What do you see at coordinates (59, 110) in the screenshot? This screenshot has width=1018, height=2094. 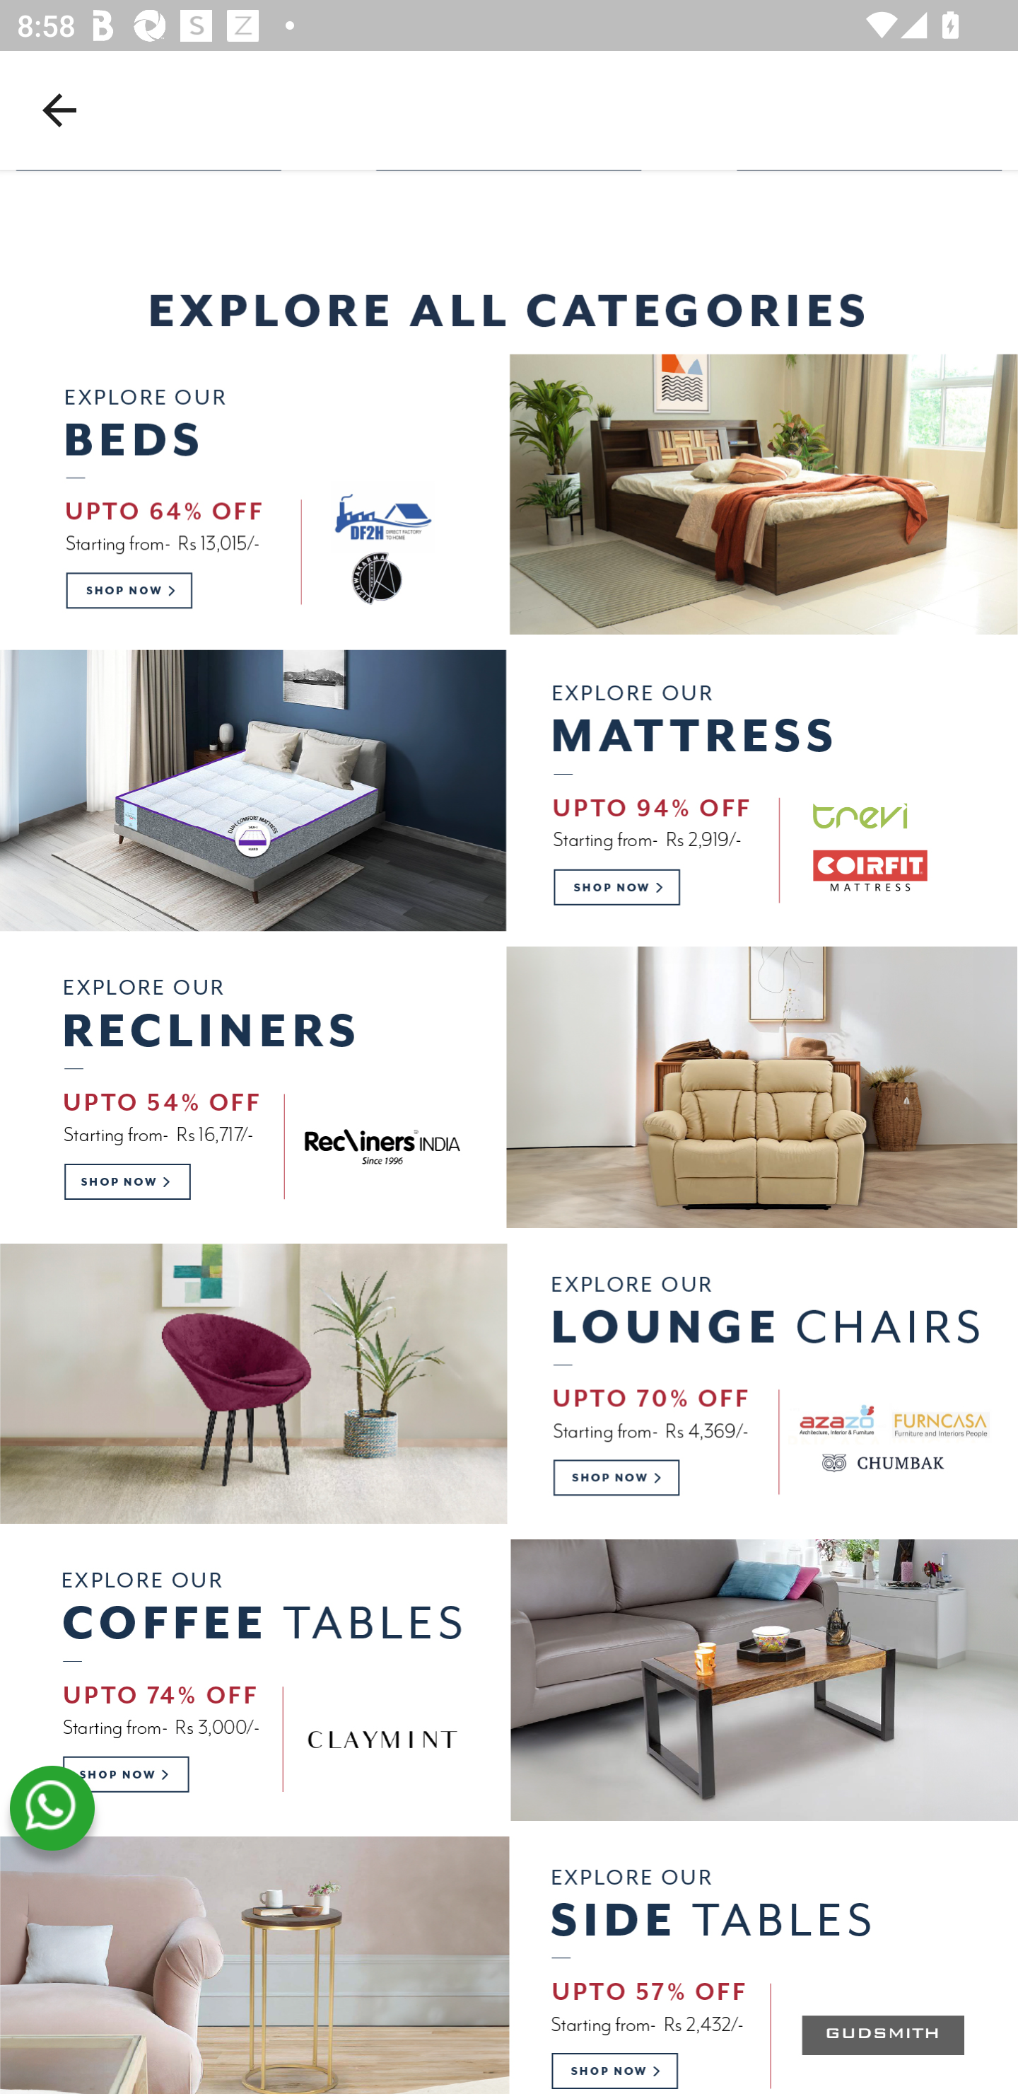 I see `Navigate up` at bounding box center [59, 110].